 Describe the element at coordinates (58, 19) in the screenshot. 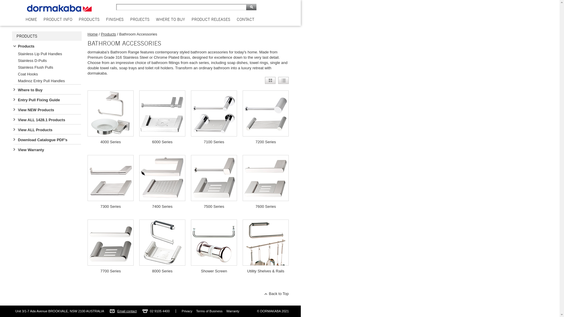

I see `PRODUCT INFO` at that location.